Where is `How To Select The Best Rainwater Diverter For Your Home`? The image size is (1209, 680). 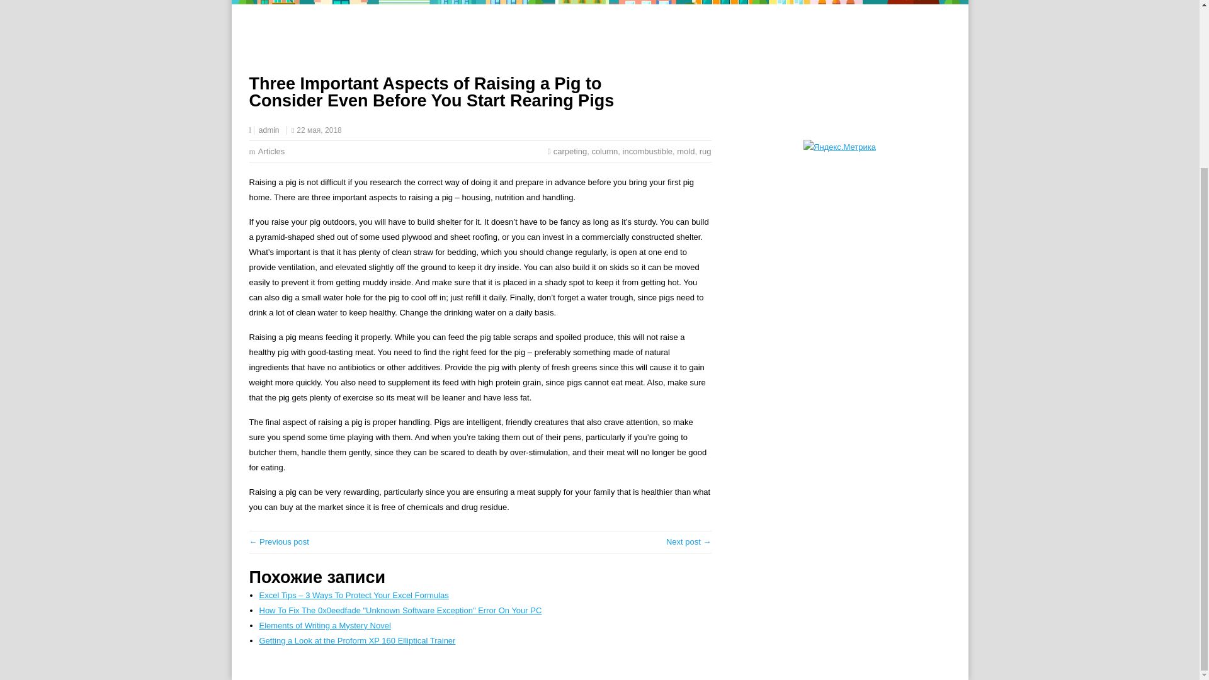 How To Select The Best Rainwater Diverter For Your Home is located at coordinates (279, 541).